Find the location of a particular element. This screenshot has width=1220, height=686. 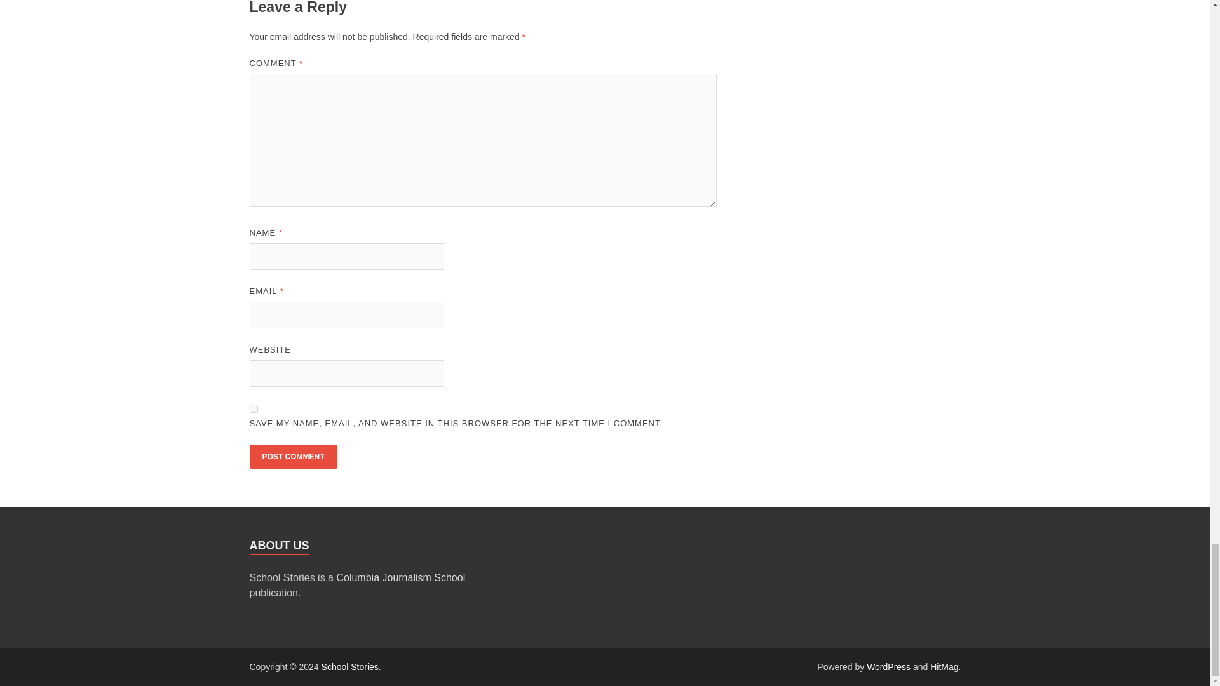

School Stories is located at coordinates (349, 667).